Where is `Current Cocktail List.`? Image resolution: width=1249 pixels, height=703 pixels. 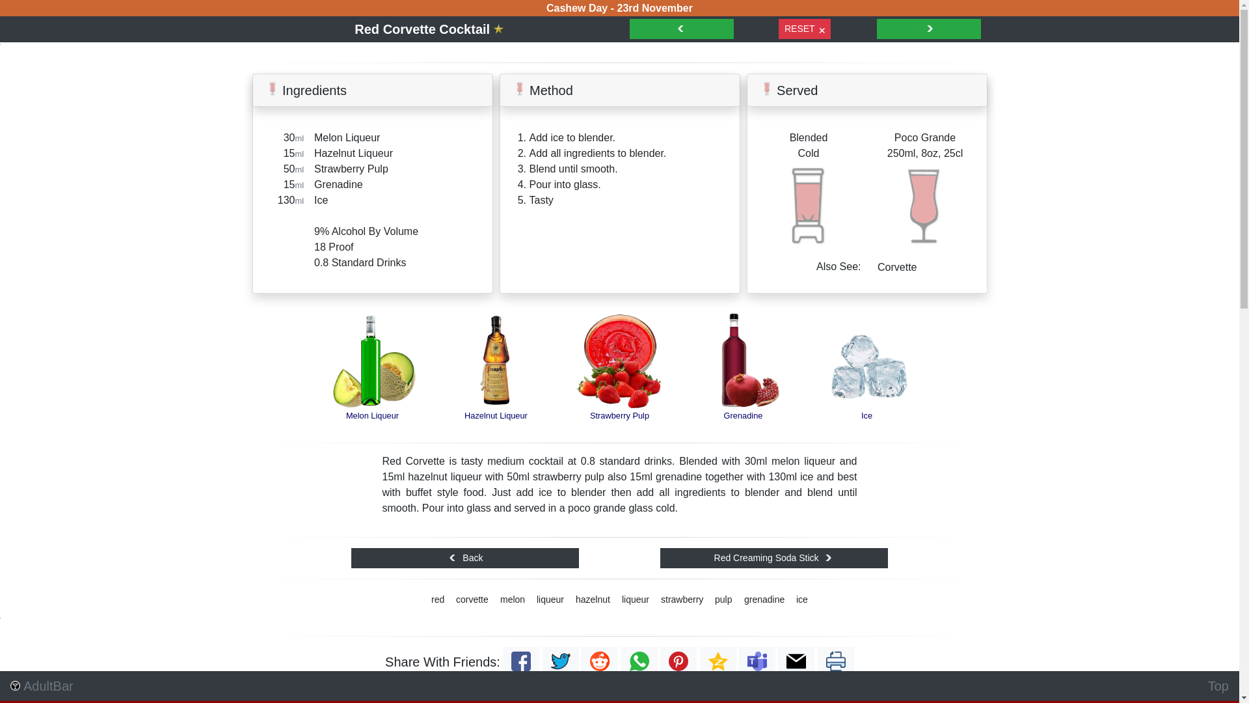
Current Cocktail List. is located at coordinates (498, 29).